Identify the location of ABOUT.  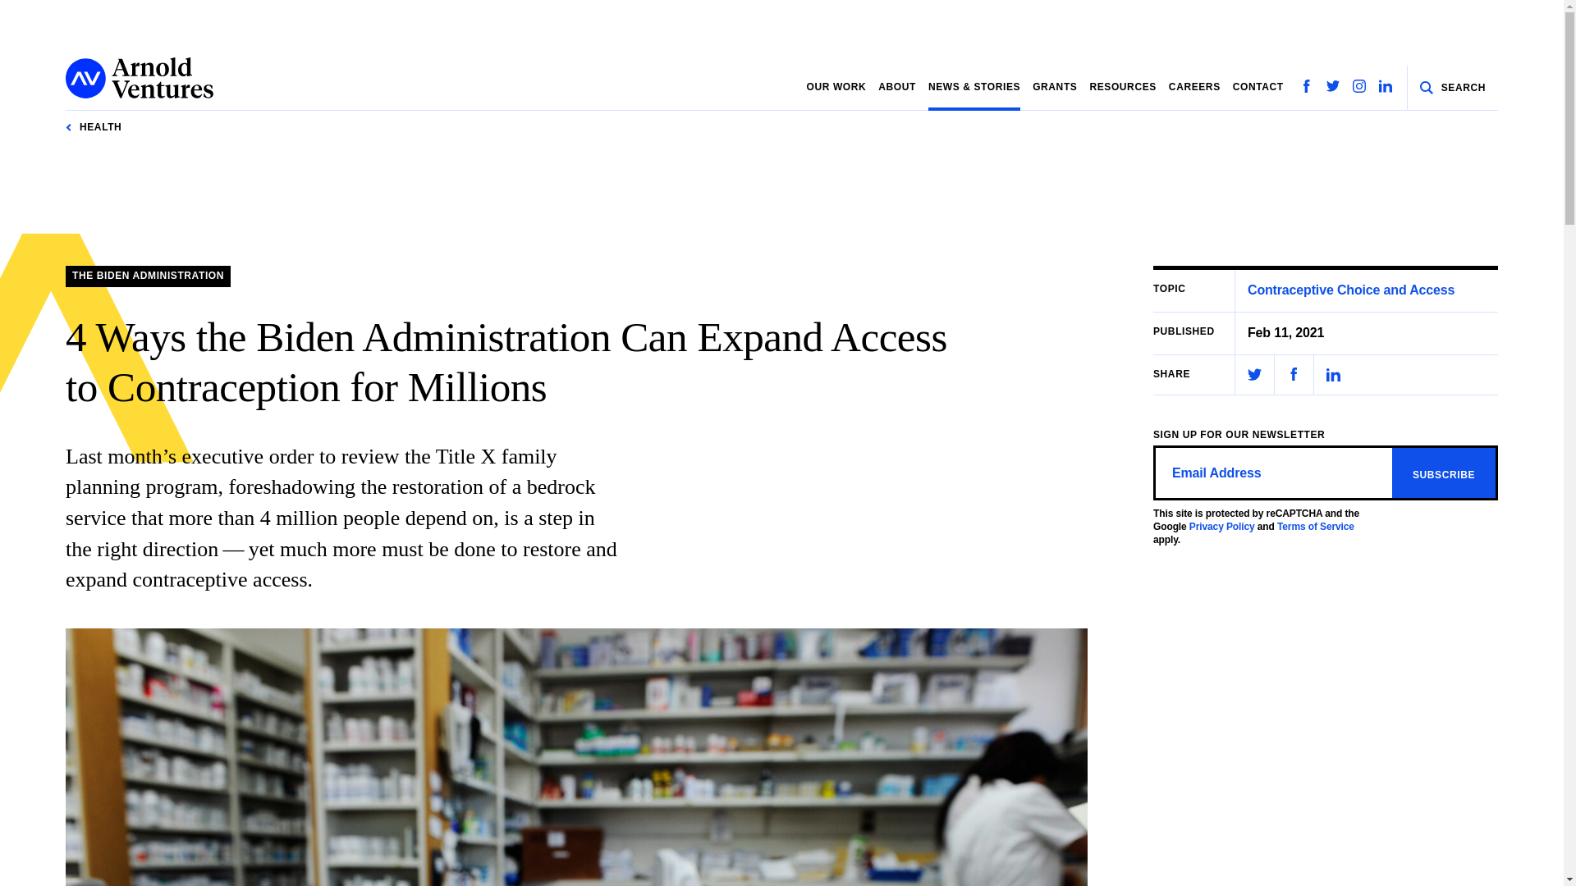
(896, 87).